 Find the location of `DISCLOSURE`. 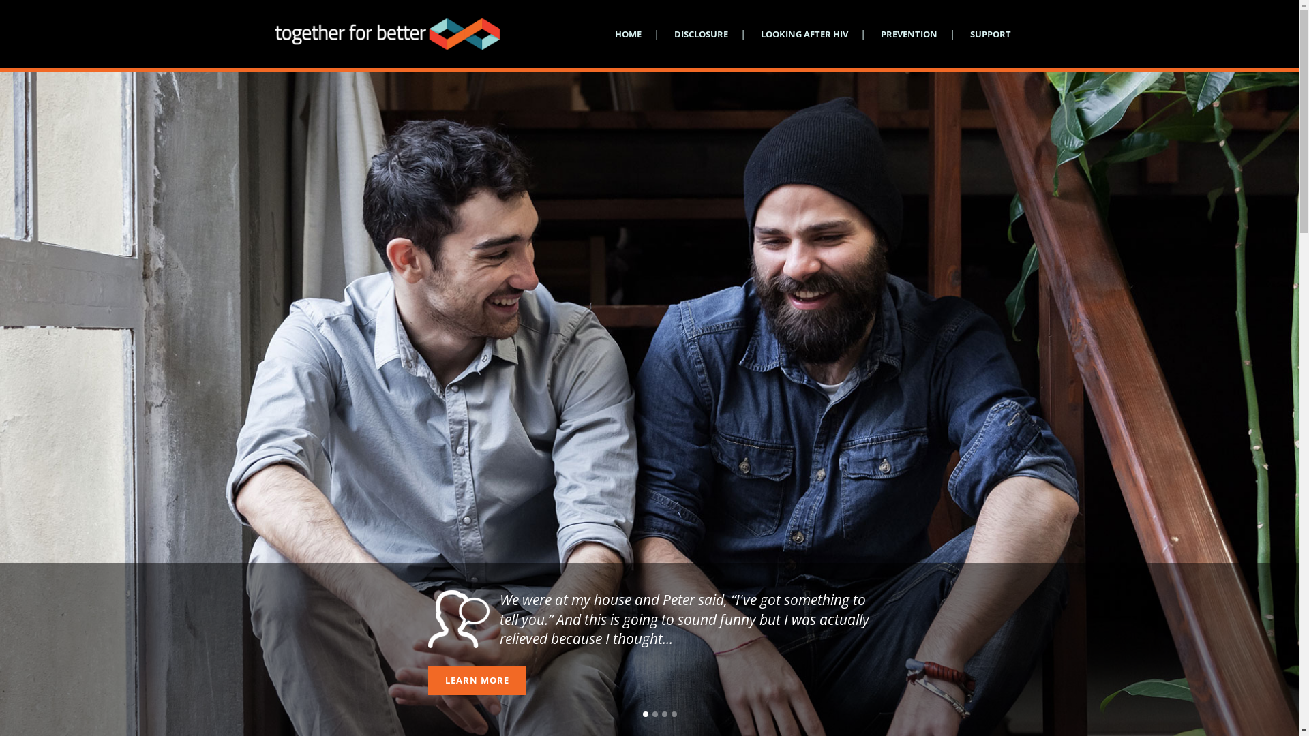

DISCLOSURE is located at coordinates (701, 34).